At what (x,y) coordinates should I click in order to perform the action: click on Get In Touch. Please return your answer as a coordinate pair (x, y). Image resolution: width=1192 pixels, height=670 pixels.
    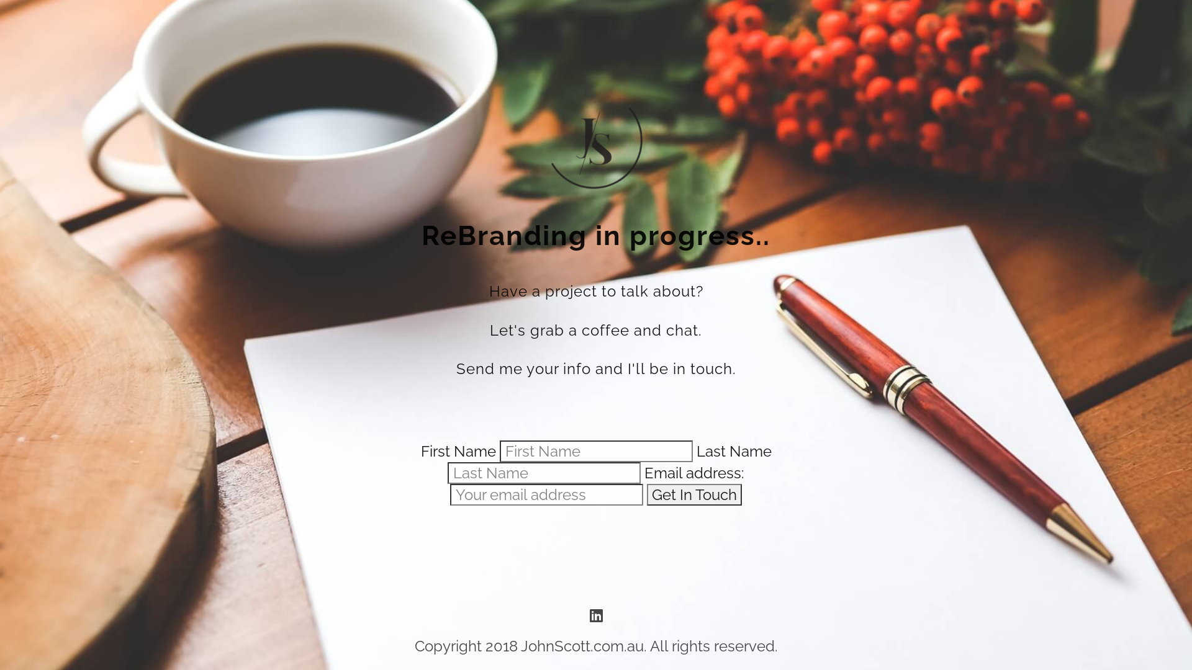
    Looking at the image, I should click on (694, 495).